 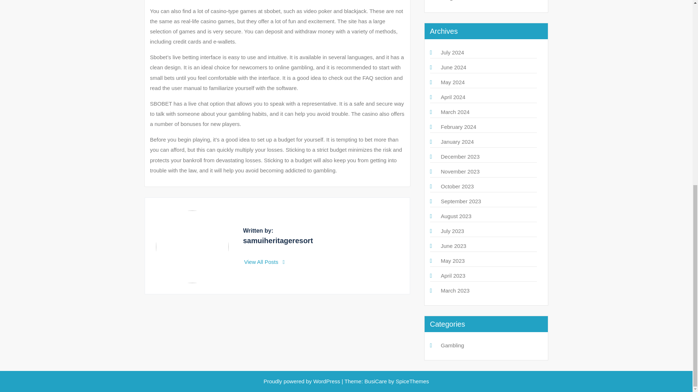 I want to click on April 2023, so click(x=453, y=275).